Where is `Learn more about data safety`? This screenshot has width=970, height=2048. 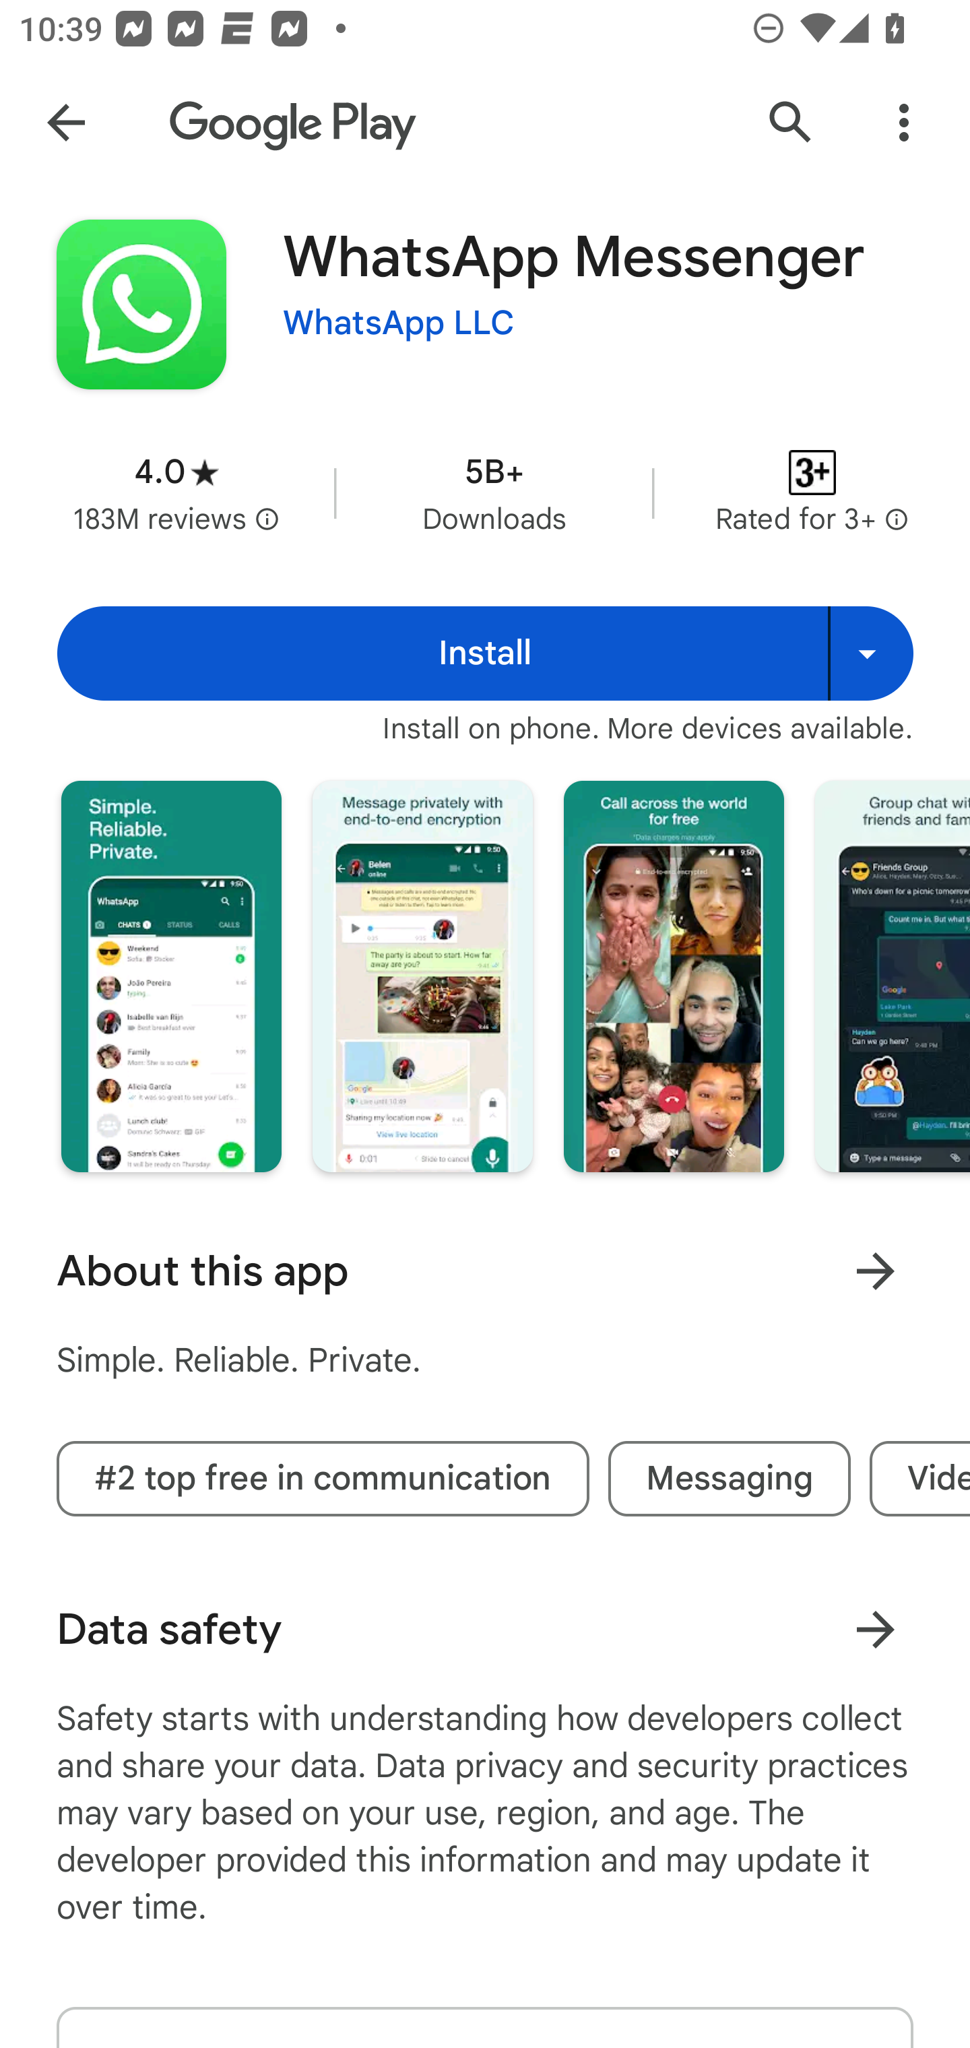
Learn more about data safety is located at coordinates (875, 1629).